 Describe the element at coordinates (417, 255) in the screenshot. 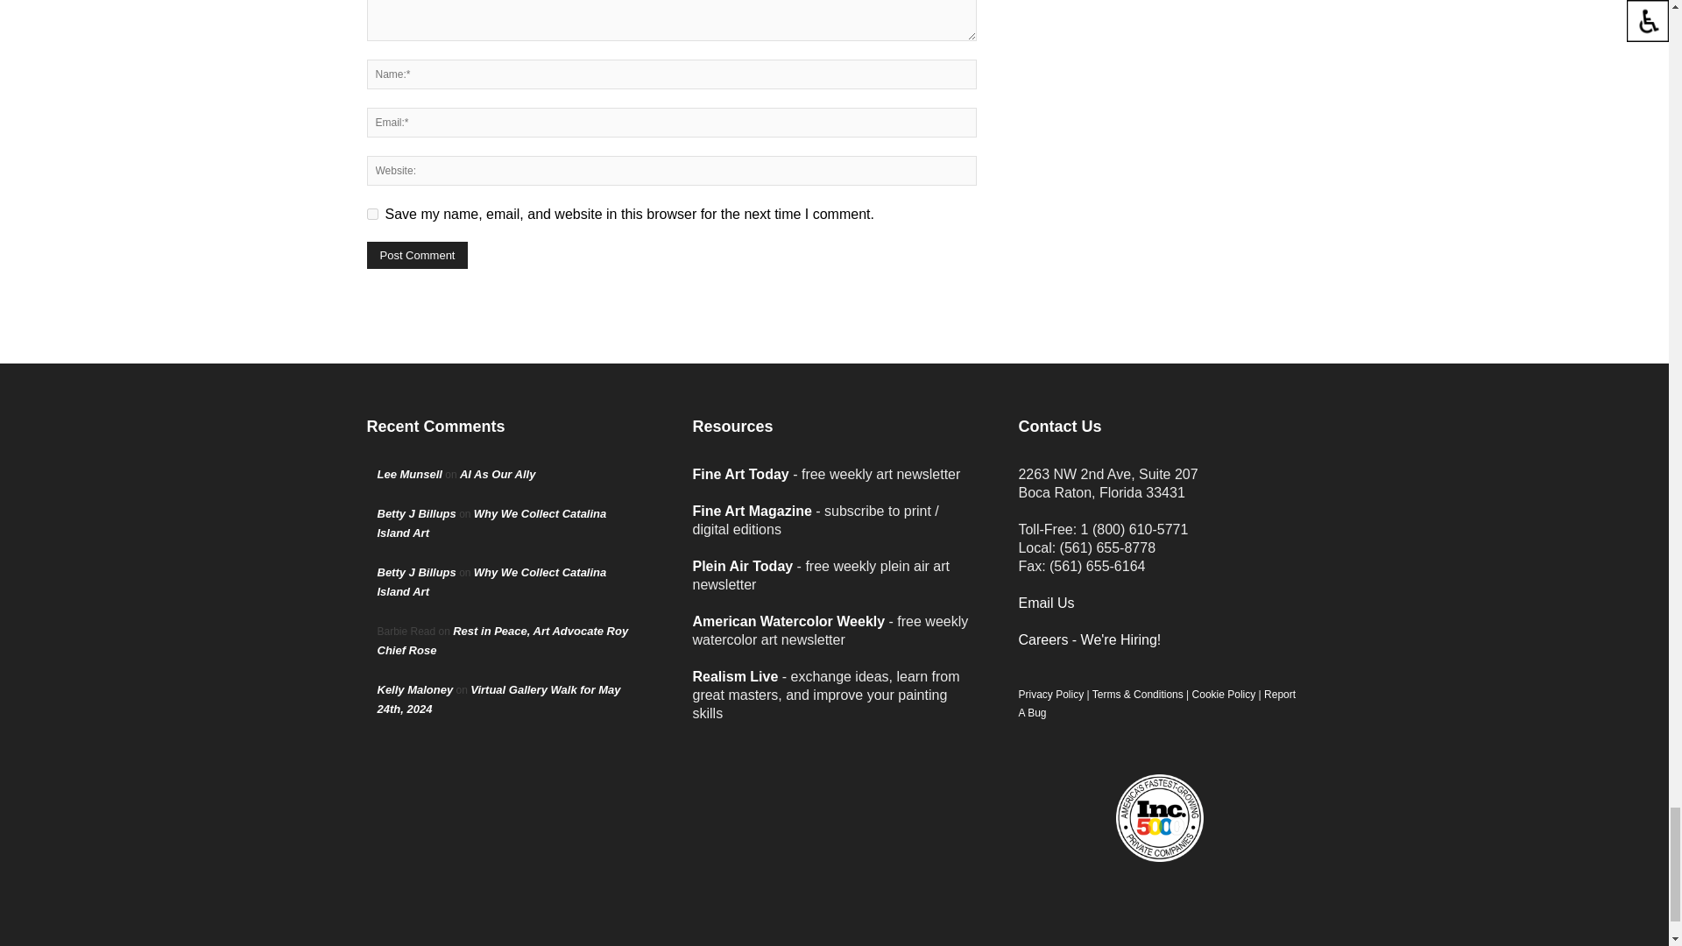

I see `Post Comment` at that location.